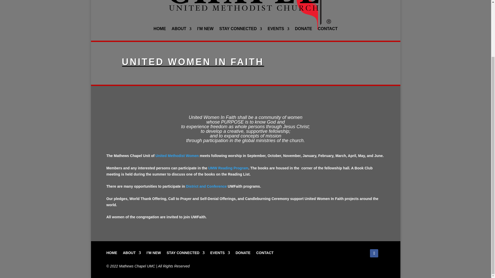 The height and width of the screenshot is (278, 495). I want to click on United Methodist Women, so click(177, 156).